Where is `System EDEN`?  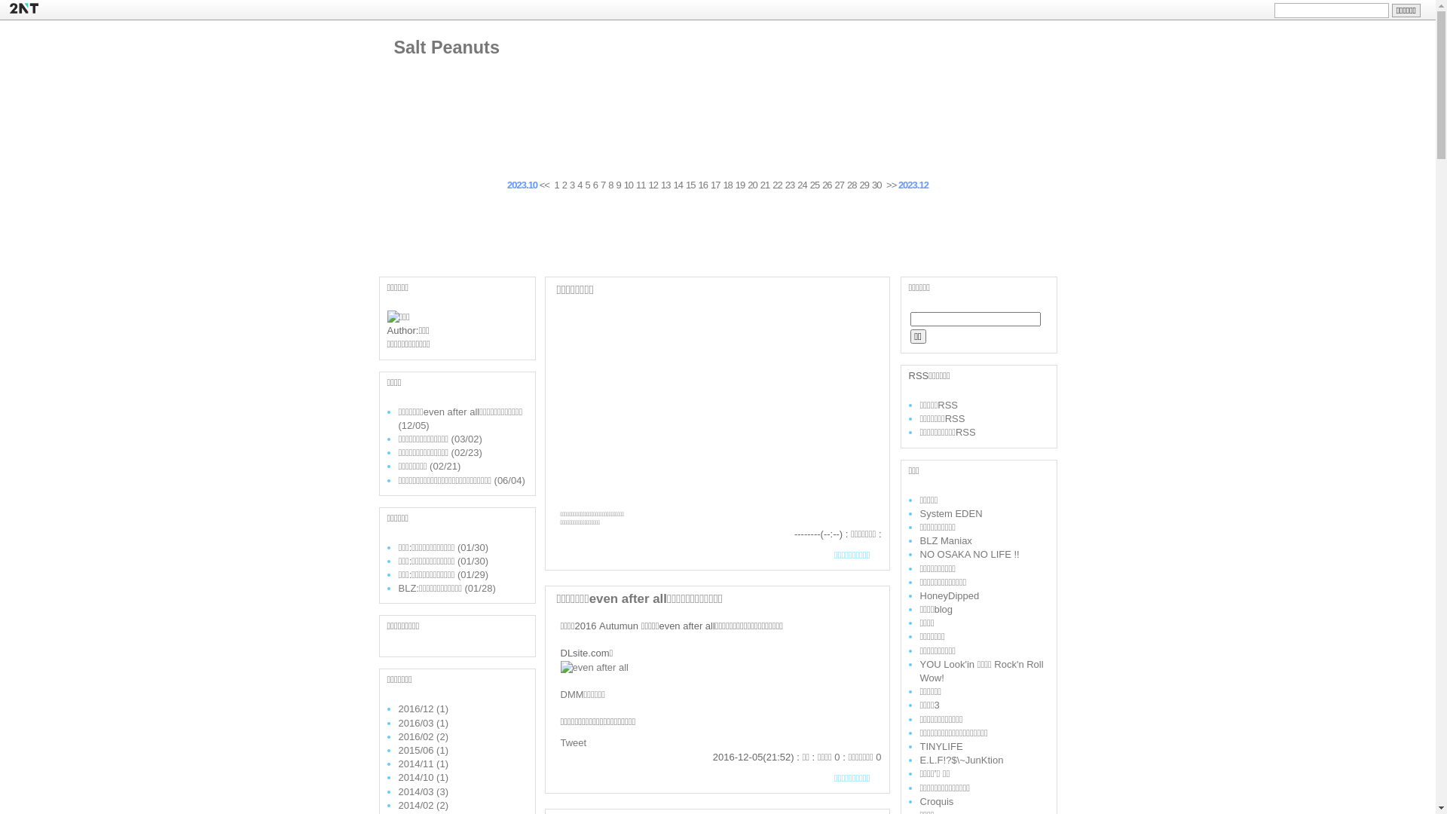
System EDEN is located at coordinates (951, 514).